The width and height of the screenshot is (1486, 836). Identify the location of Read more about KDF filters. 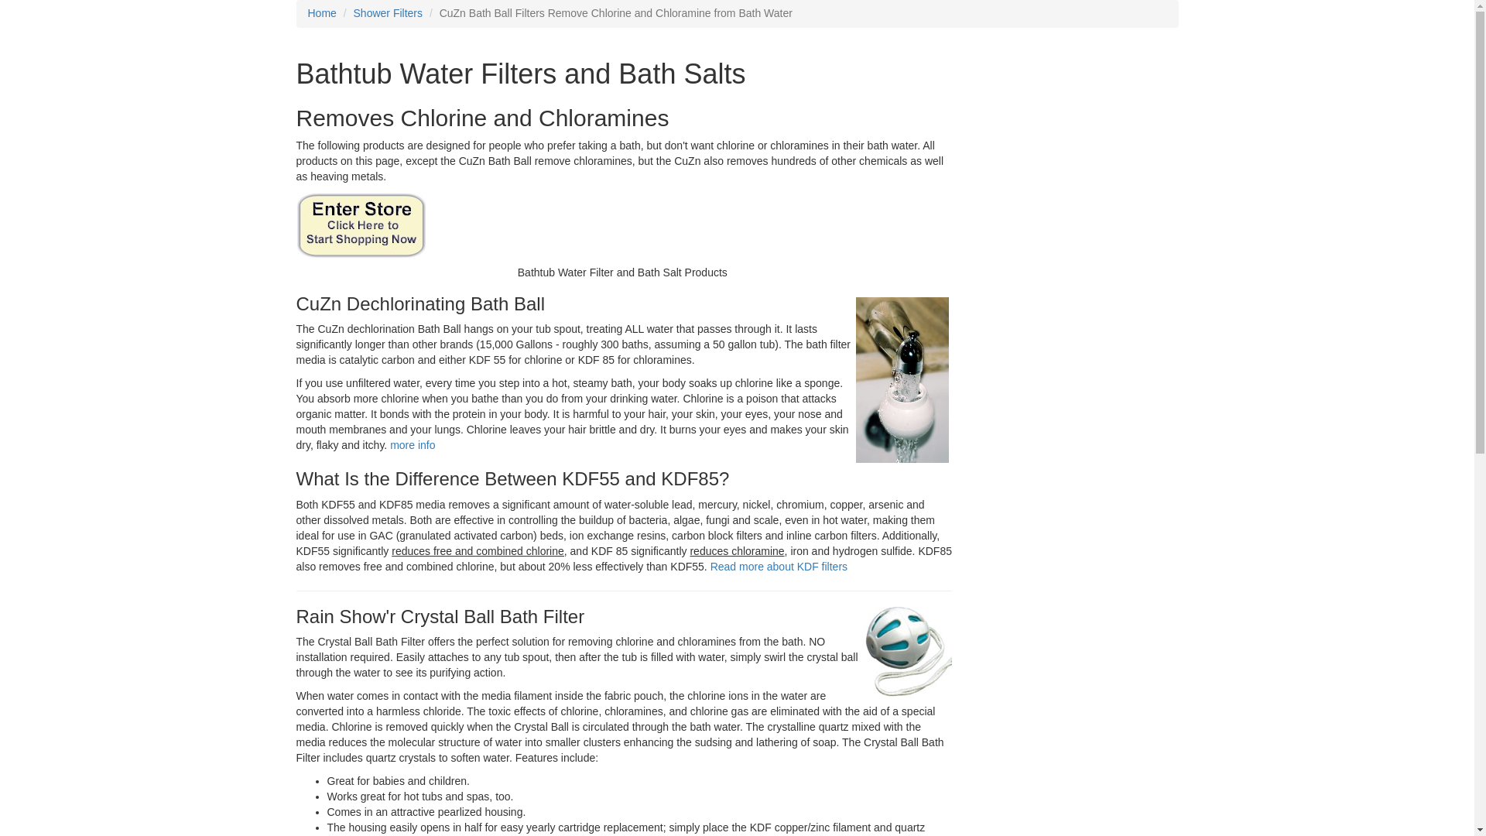
(779, 566).